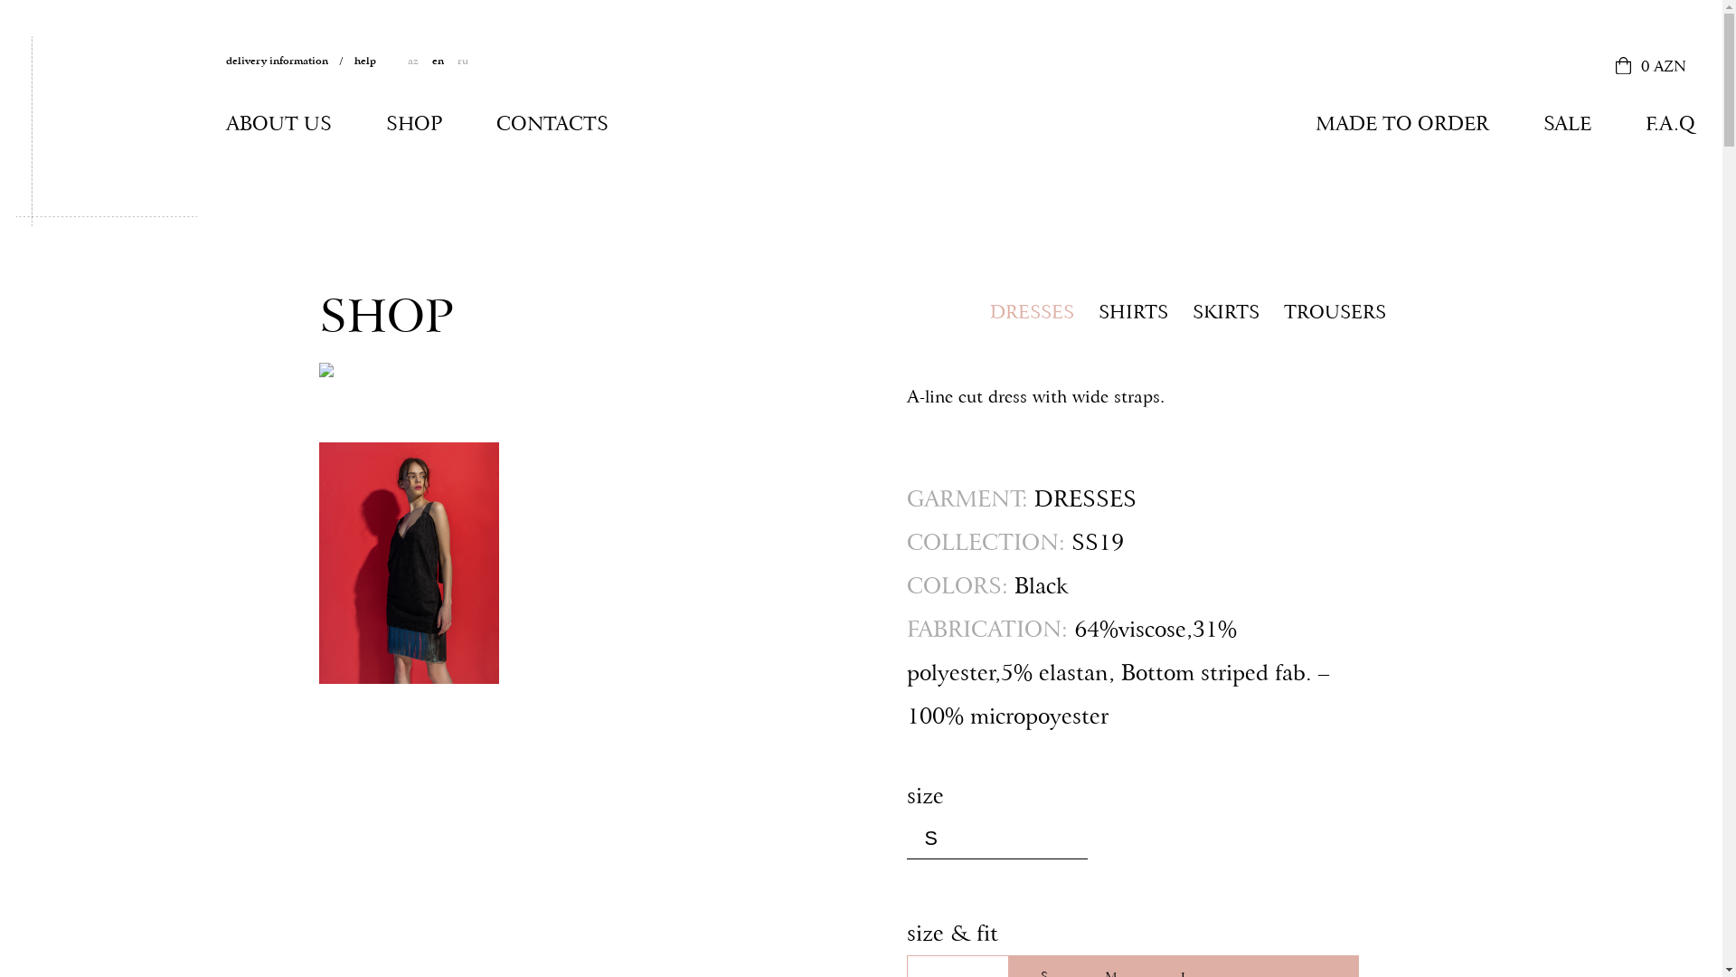 This screenshot has width=1736, height=977. Describe the element at coordinates (278, 124) in the screenshot. I see `ABOUT US` at that location.